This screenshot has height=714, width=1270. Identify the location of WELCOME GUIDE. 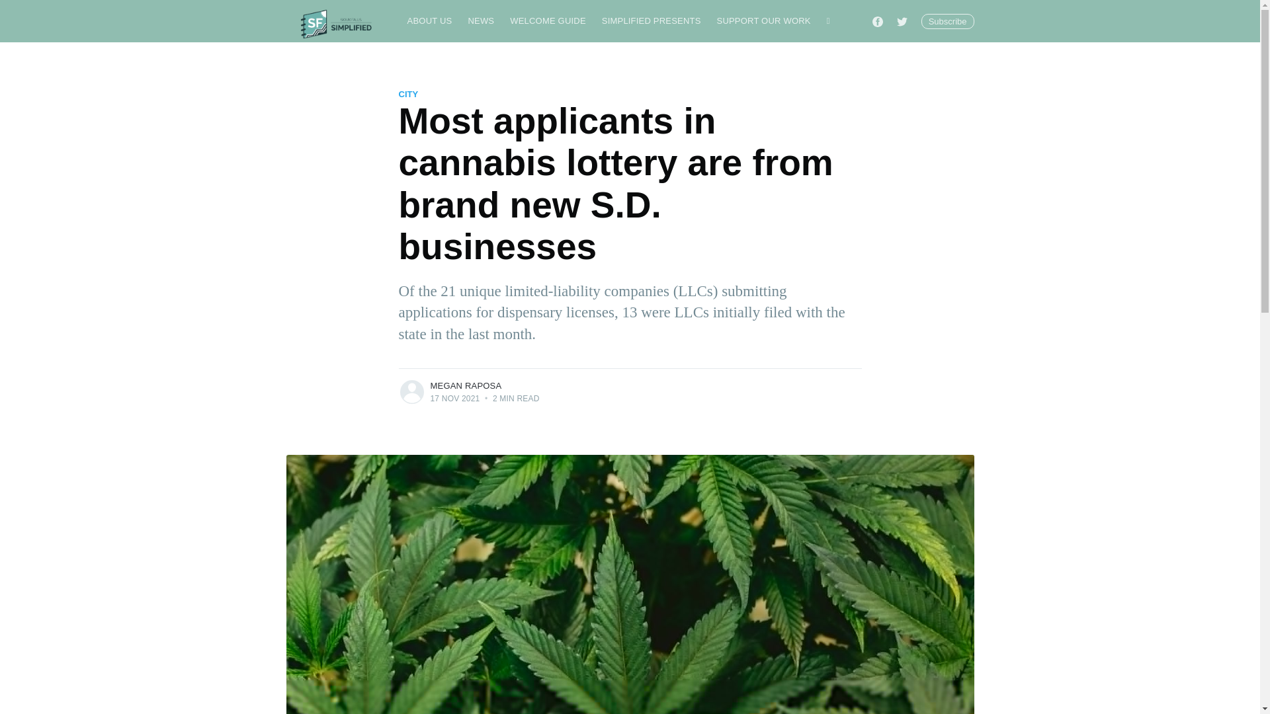
(548, 21).